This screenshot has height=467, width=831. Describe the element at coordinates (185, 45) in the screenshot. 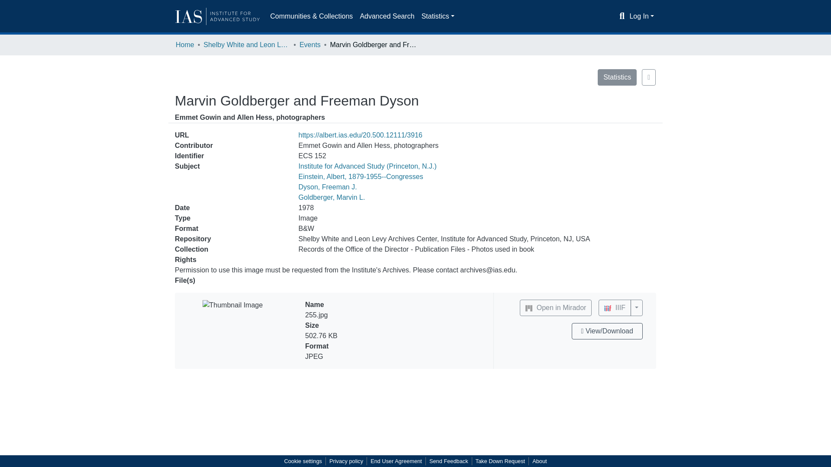

I see `Home` at that location.